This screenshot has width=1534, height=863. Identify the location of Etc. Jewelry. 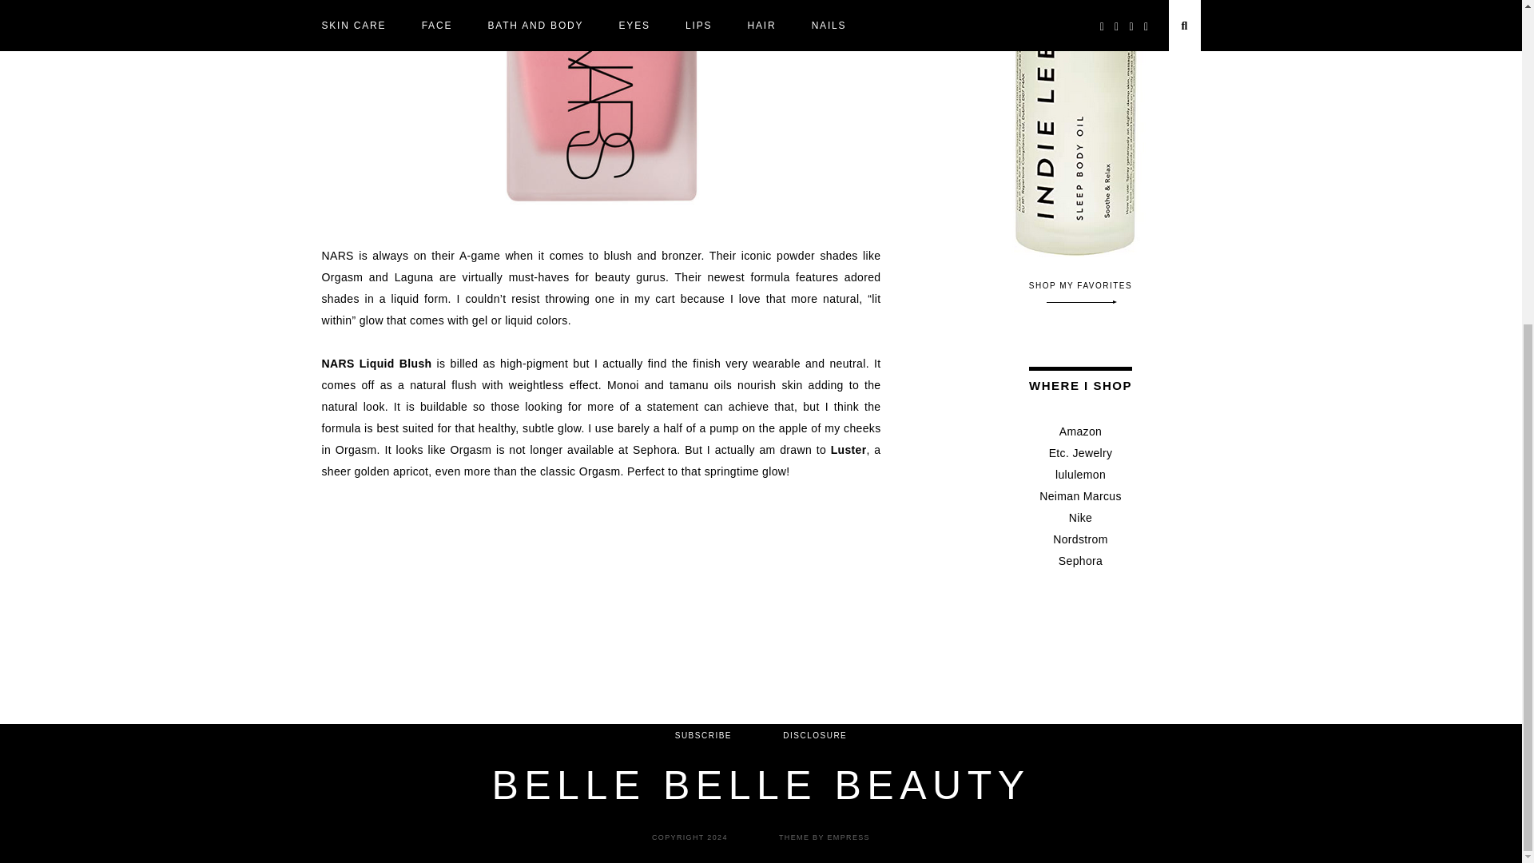
(1081, 452).